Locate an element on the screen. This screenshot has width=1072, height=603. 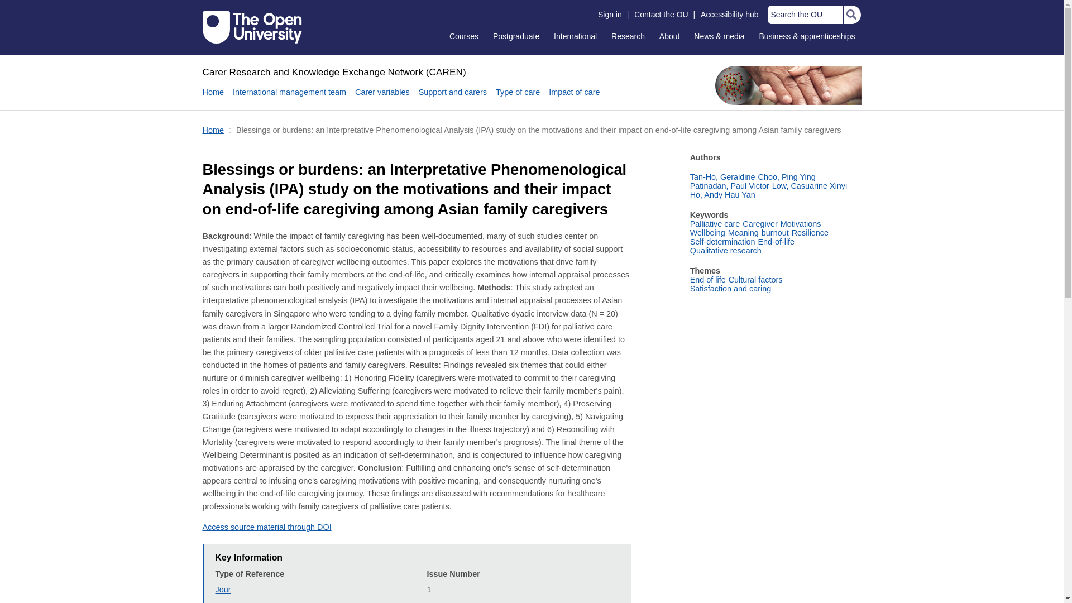
Carer variables is located at coordinates (382, 98).